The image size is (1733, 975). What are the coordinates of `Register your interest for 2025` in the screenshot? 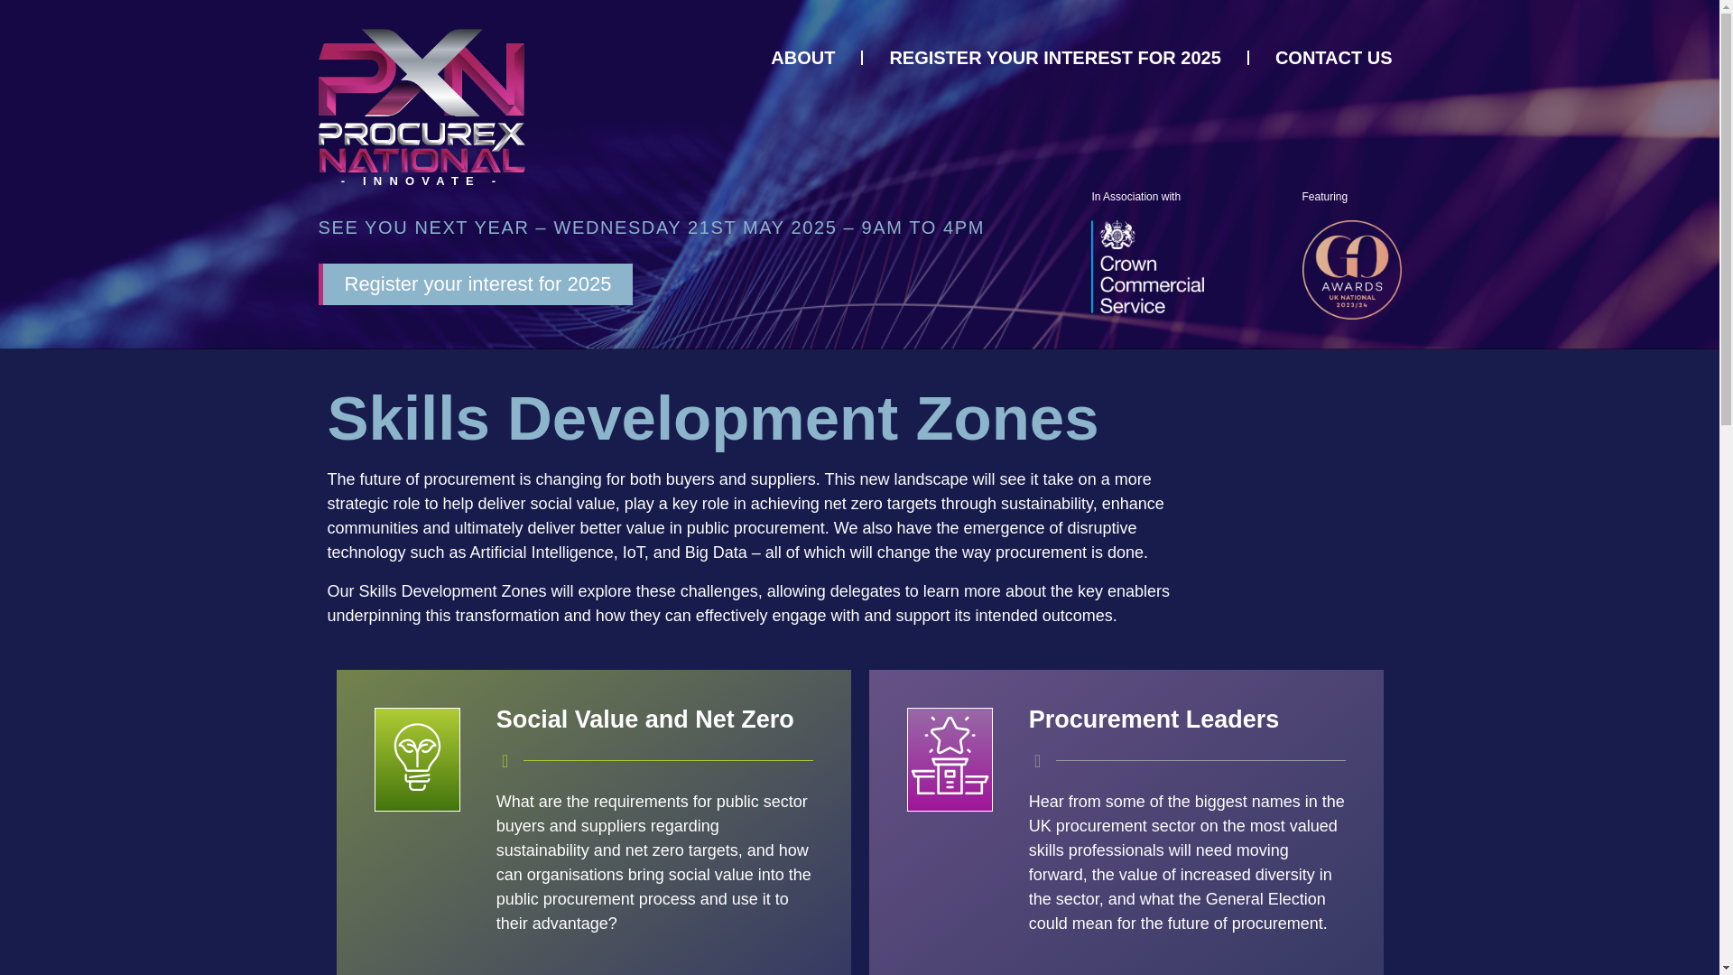 It's located at (475, 283).